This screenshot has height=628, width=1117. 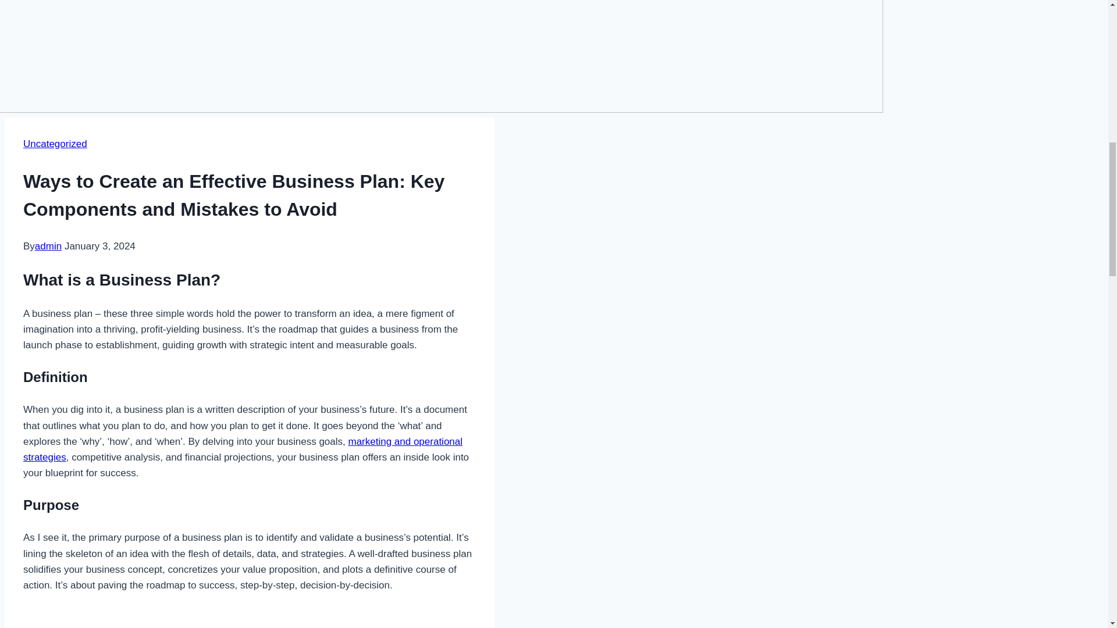 What do you see at coordinates (243, 449) in the screenshot?
I see `marketing and operational strategies` at bounding box center [243, 449].